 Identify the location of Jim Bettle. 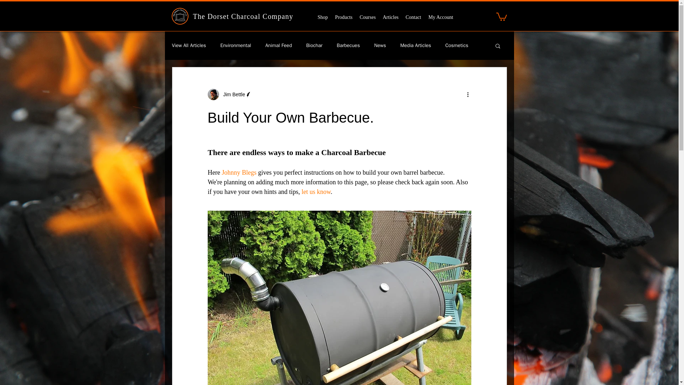
(232, 94).